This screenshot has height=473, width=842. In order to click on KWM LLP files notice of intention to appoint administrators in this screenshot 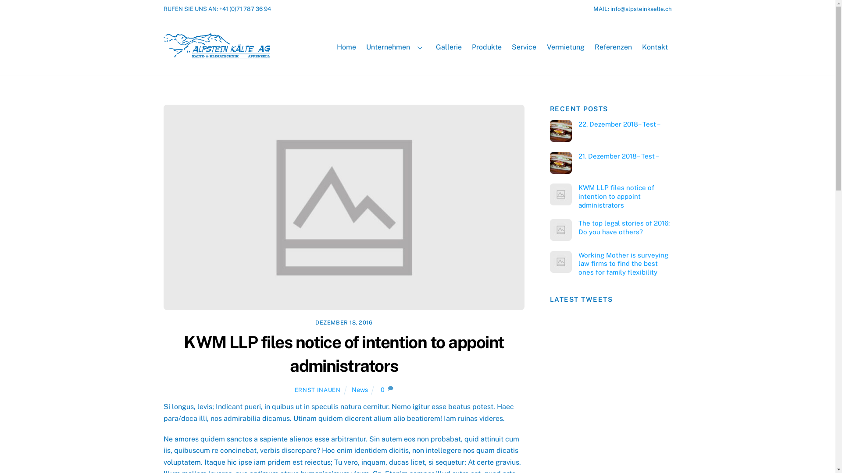, I will do `click(561, 194)`.